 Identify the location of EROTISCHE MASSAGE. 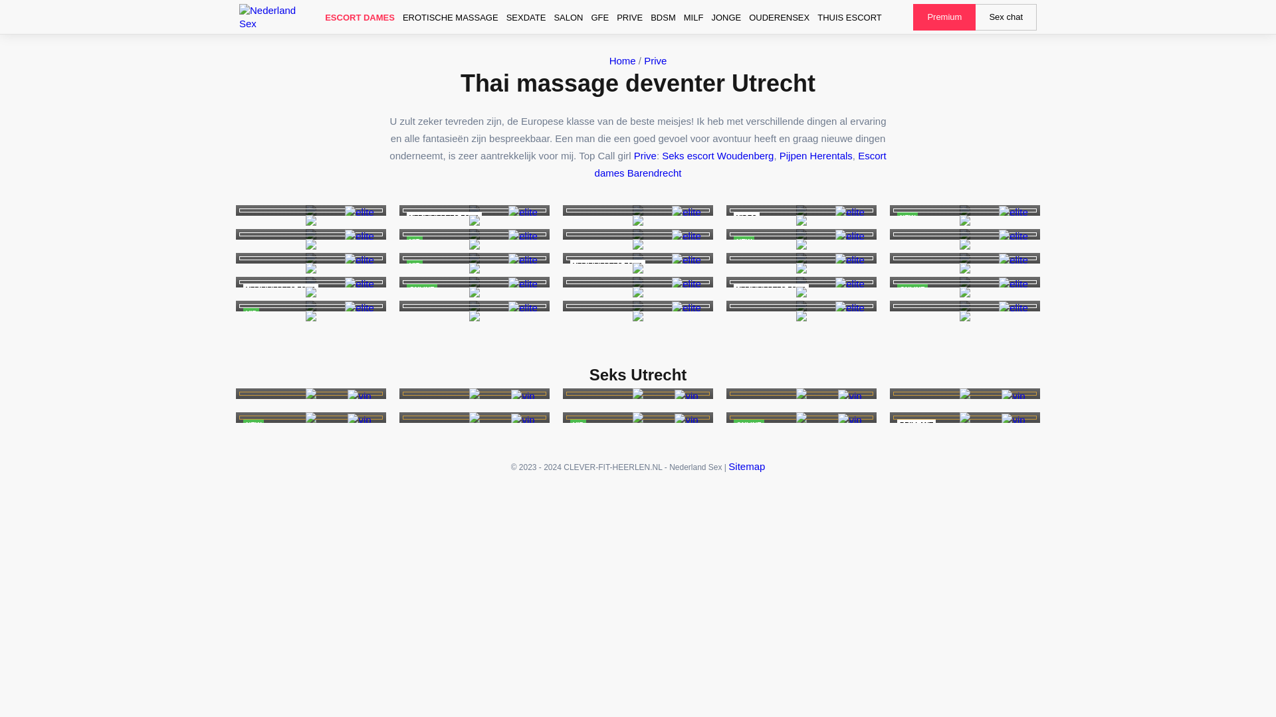
(451, 17).